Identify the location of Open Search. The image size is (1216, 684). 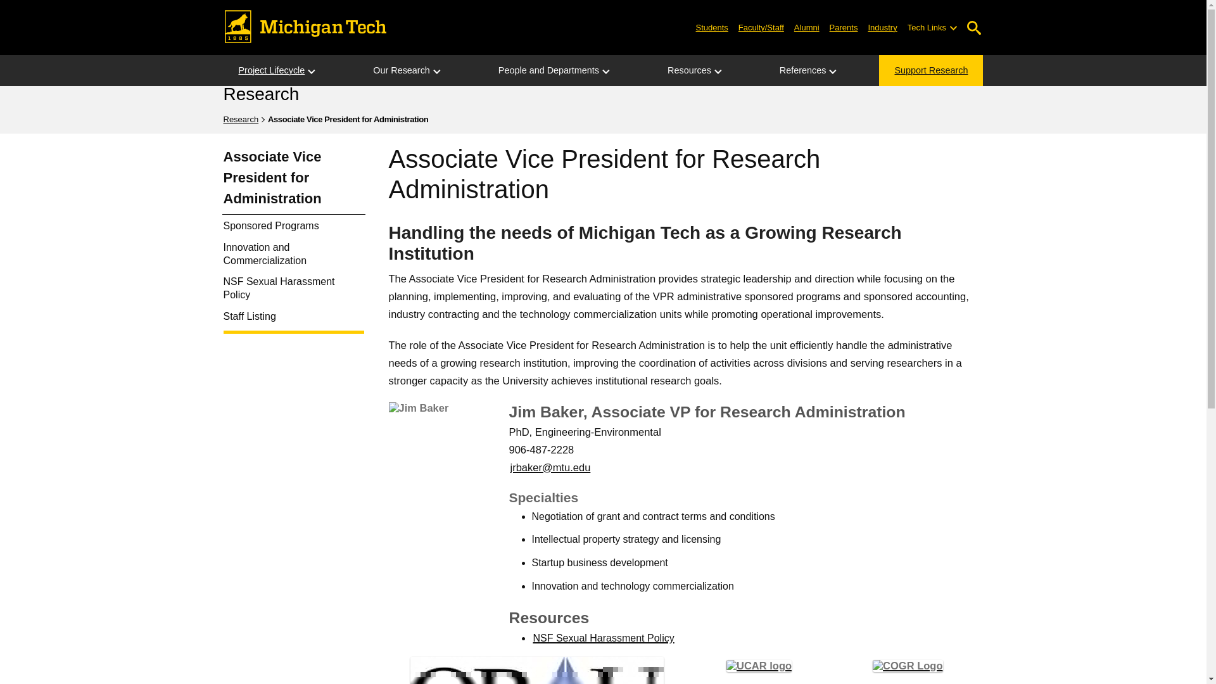
(974, 28).